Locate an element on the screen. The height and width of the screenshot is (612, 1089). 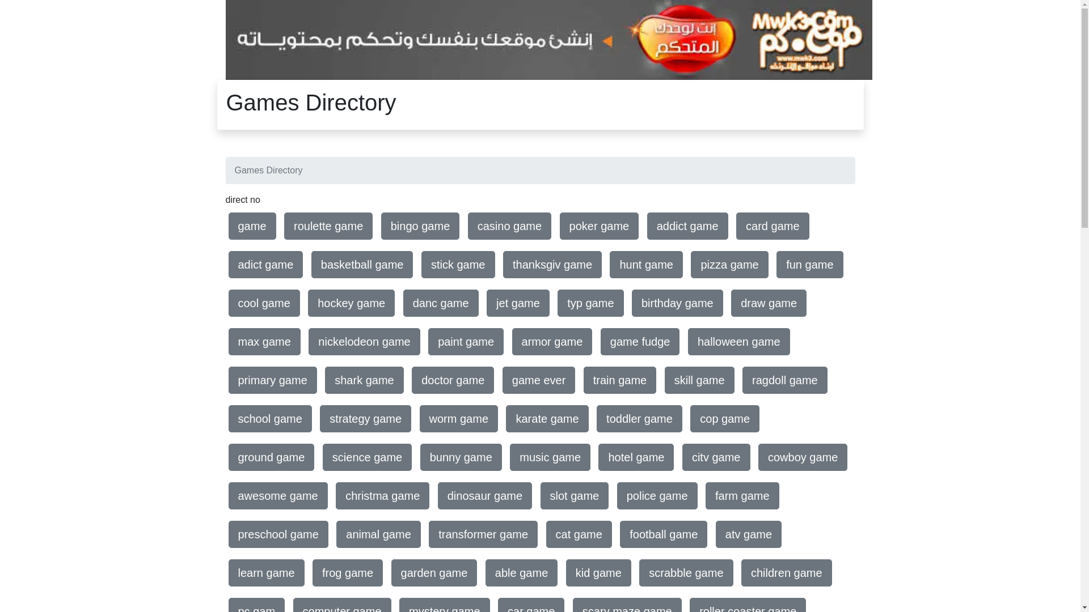
learn game is located at coordinates (266, 573).